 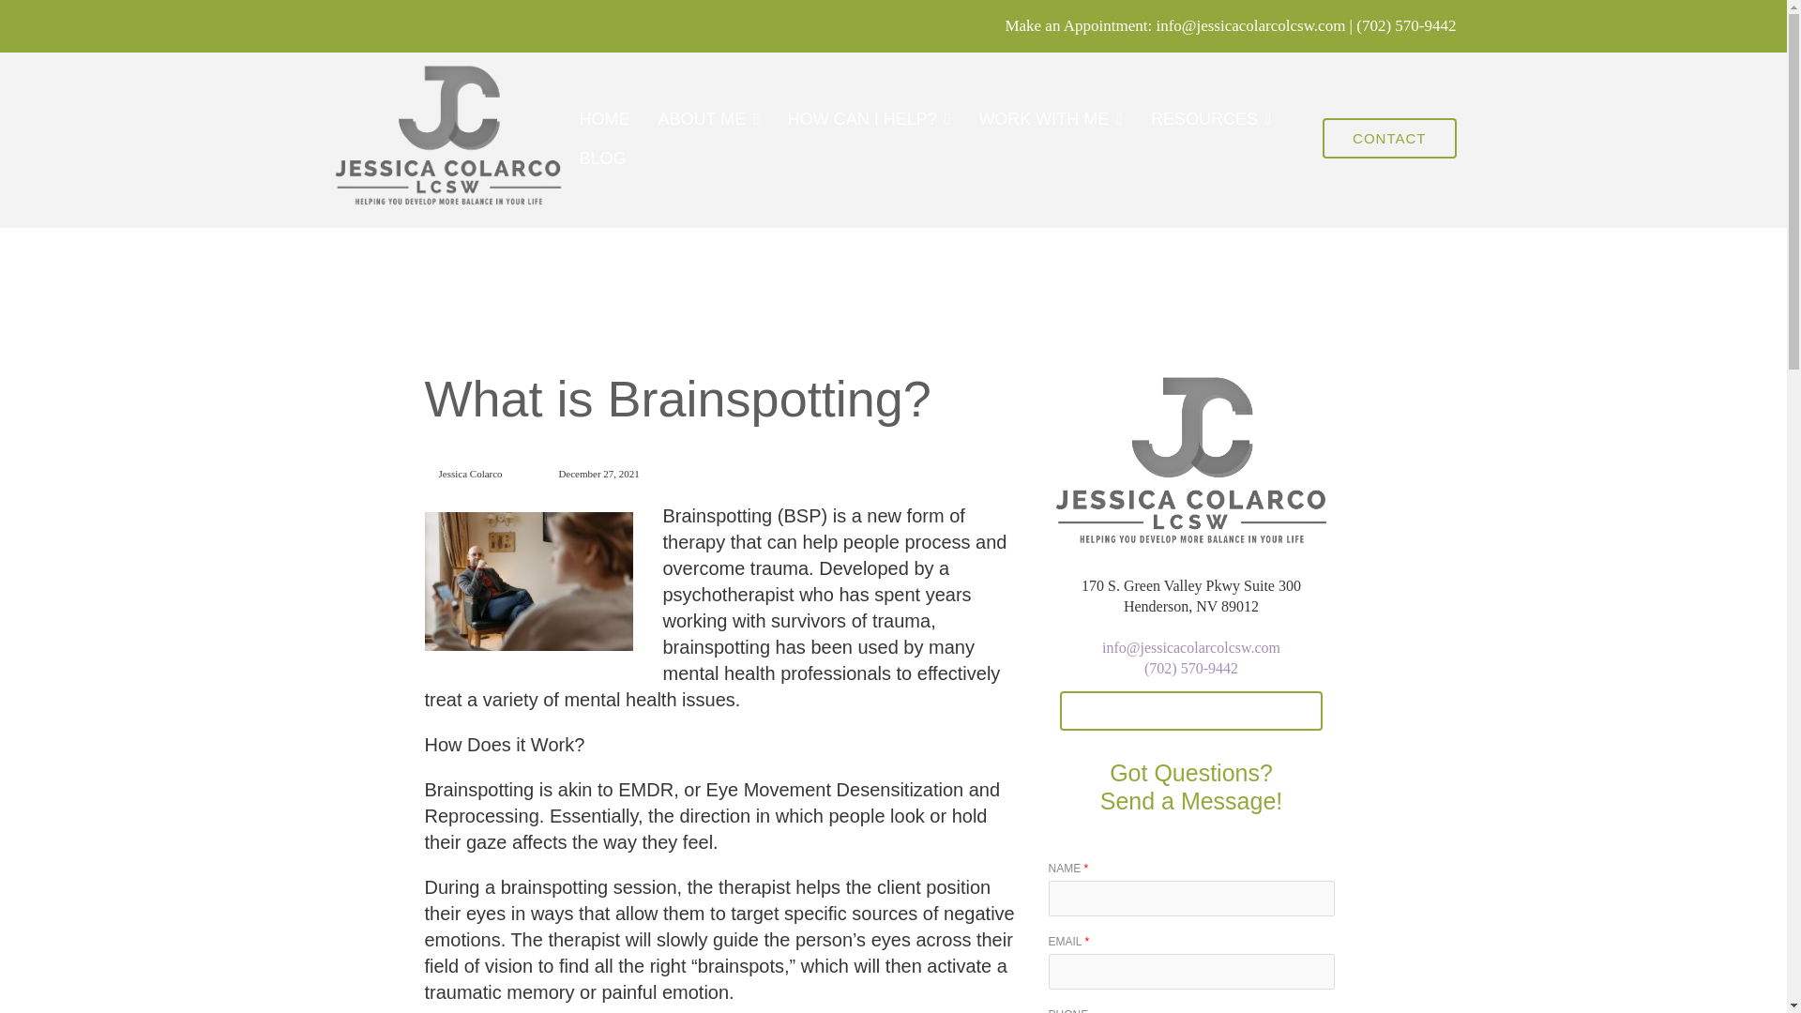 What do you see at coordinates (605, 118) in the screenshot?
I see `HOME` at bounding box center [605, 118].